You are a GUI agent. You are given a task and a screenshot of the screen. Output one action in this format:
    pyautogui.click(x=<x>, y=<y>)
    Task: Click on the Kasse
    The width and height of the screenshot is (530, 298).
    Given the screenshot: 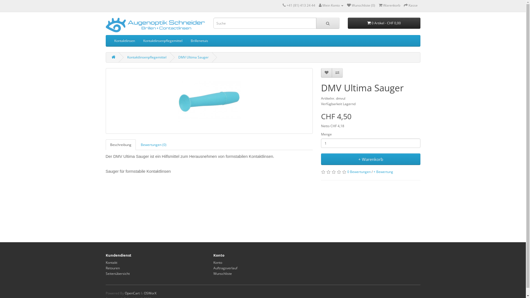 What is the action you would take?
    pyautogui.click(x=410, y=6)
    